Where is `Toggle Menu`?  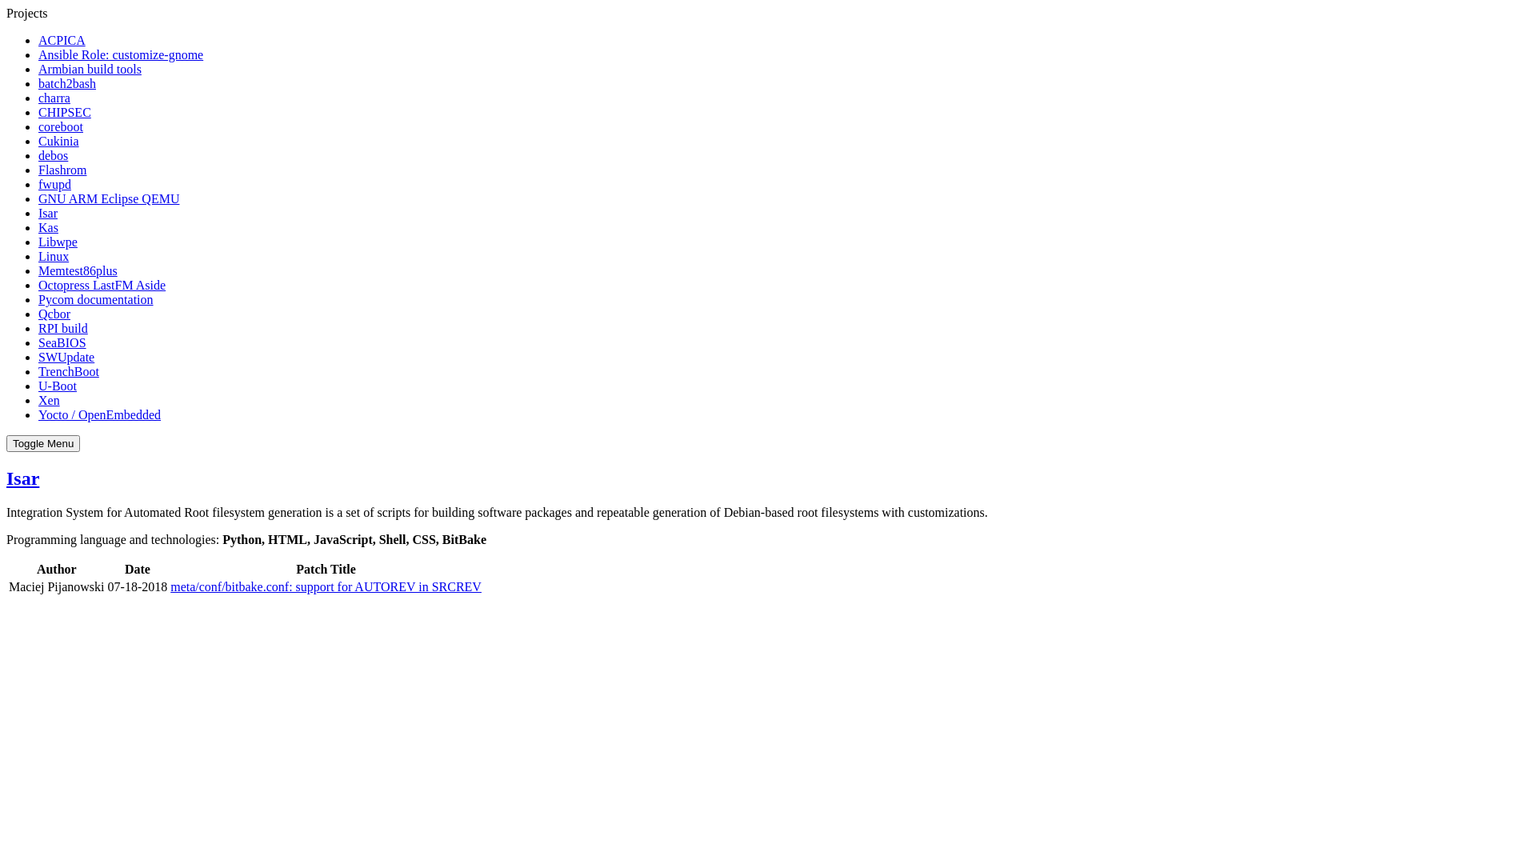
Toggle Menu is located at coordinates (43, 443).